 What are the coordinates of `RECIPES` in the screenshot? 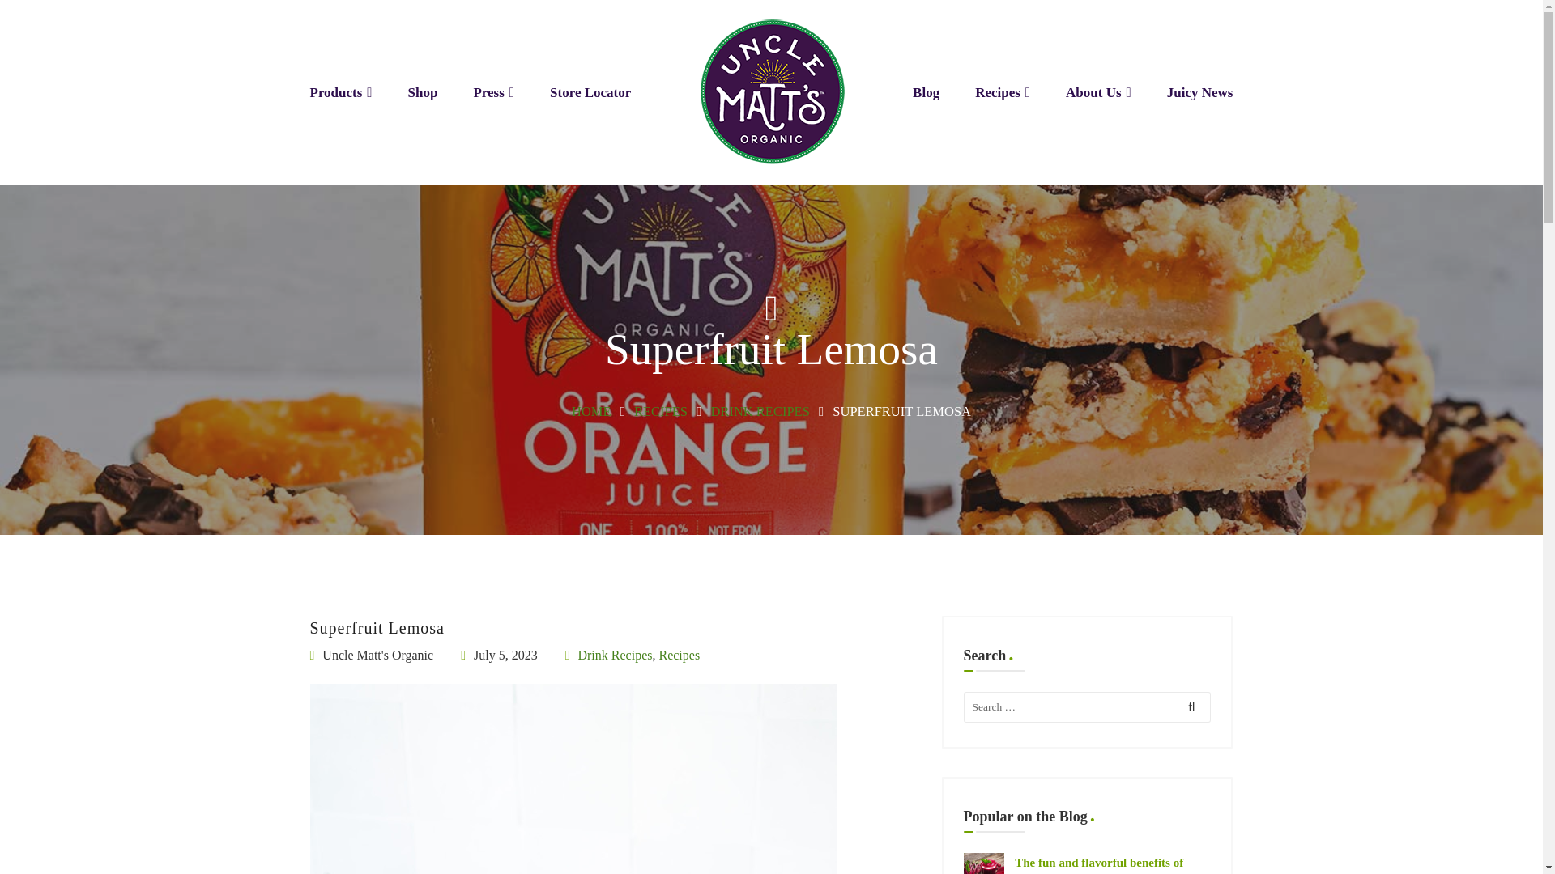 It's located at (661, 411).